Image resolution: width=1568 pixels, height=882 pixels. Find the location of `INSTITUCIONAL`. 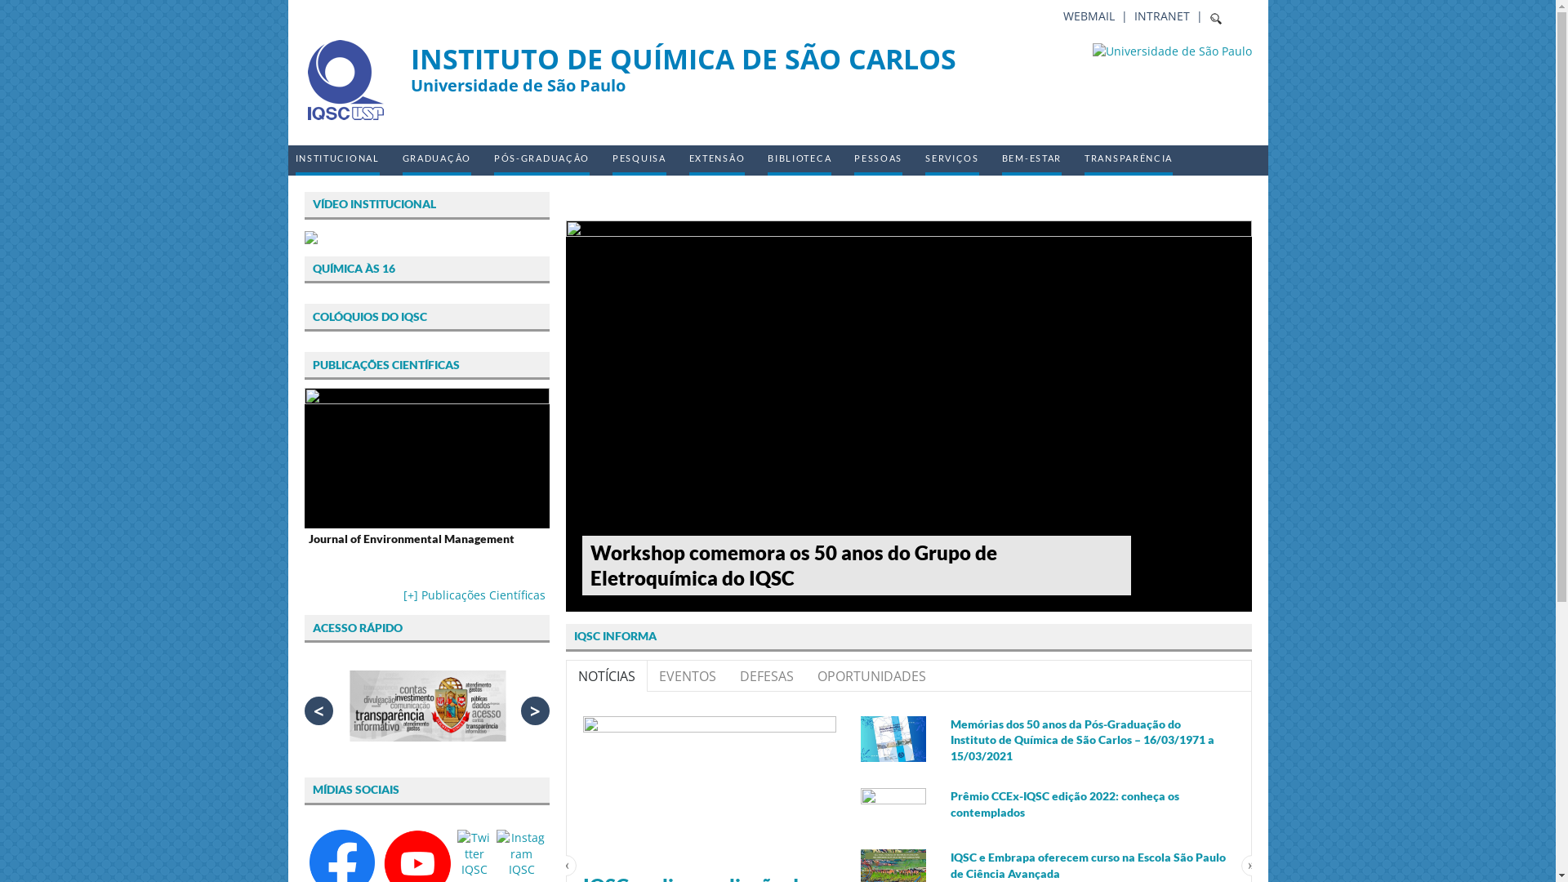

INSTITUCIONAL is located at coordinates (338, 160).